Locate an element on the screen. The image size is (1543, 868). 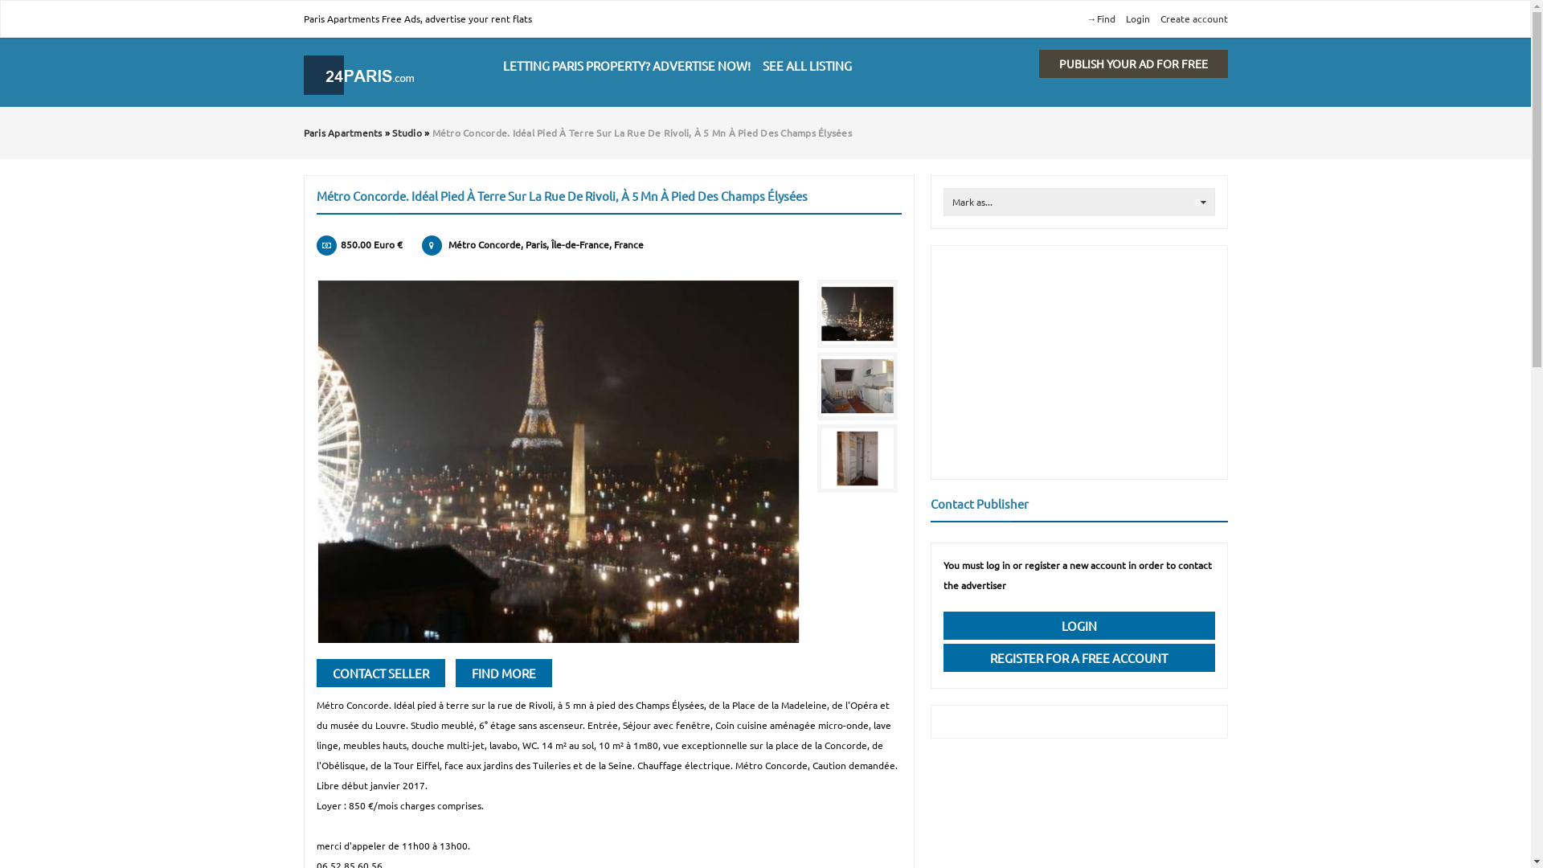
Image 1 / 3 is located at coordinates (559, 461).